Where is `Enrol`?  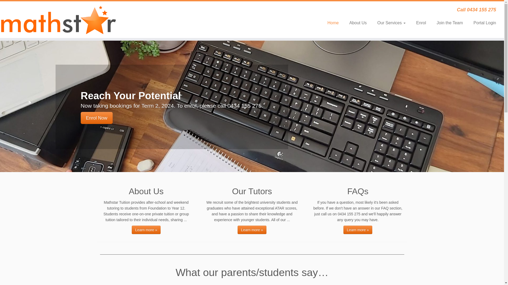
Enrol is located at coordinates (421, 23).